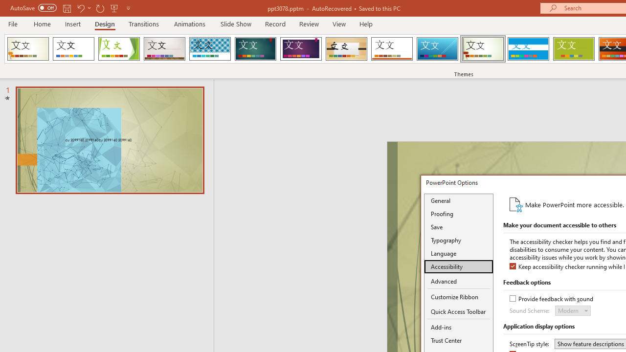 Image resolution: width=626 pixels, height=352 pixels. I want to click on Basis Loading Preview..., so click(573, 49).